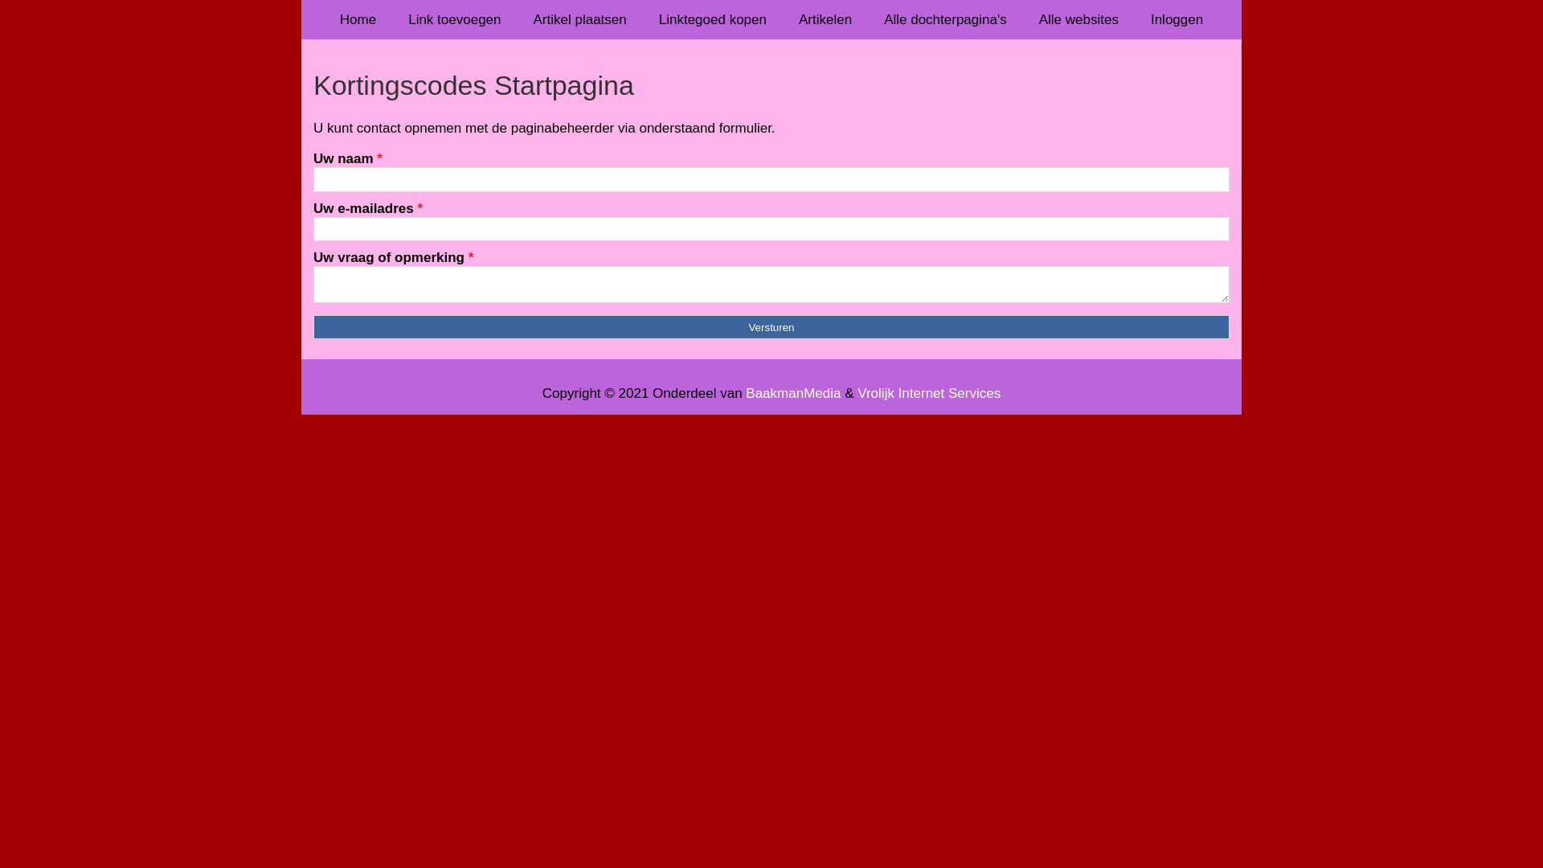 The height and width of the screenshot is (868, 1543). I want to click on Inloggen, so click(1177, 19).